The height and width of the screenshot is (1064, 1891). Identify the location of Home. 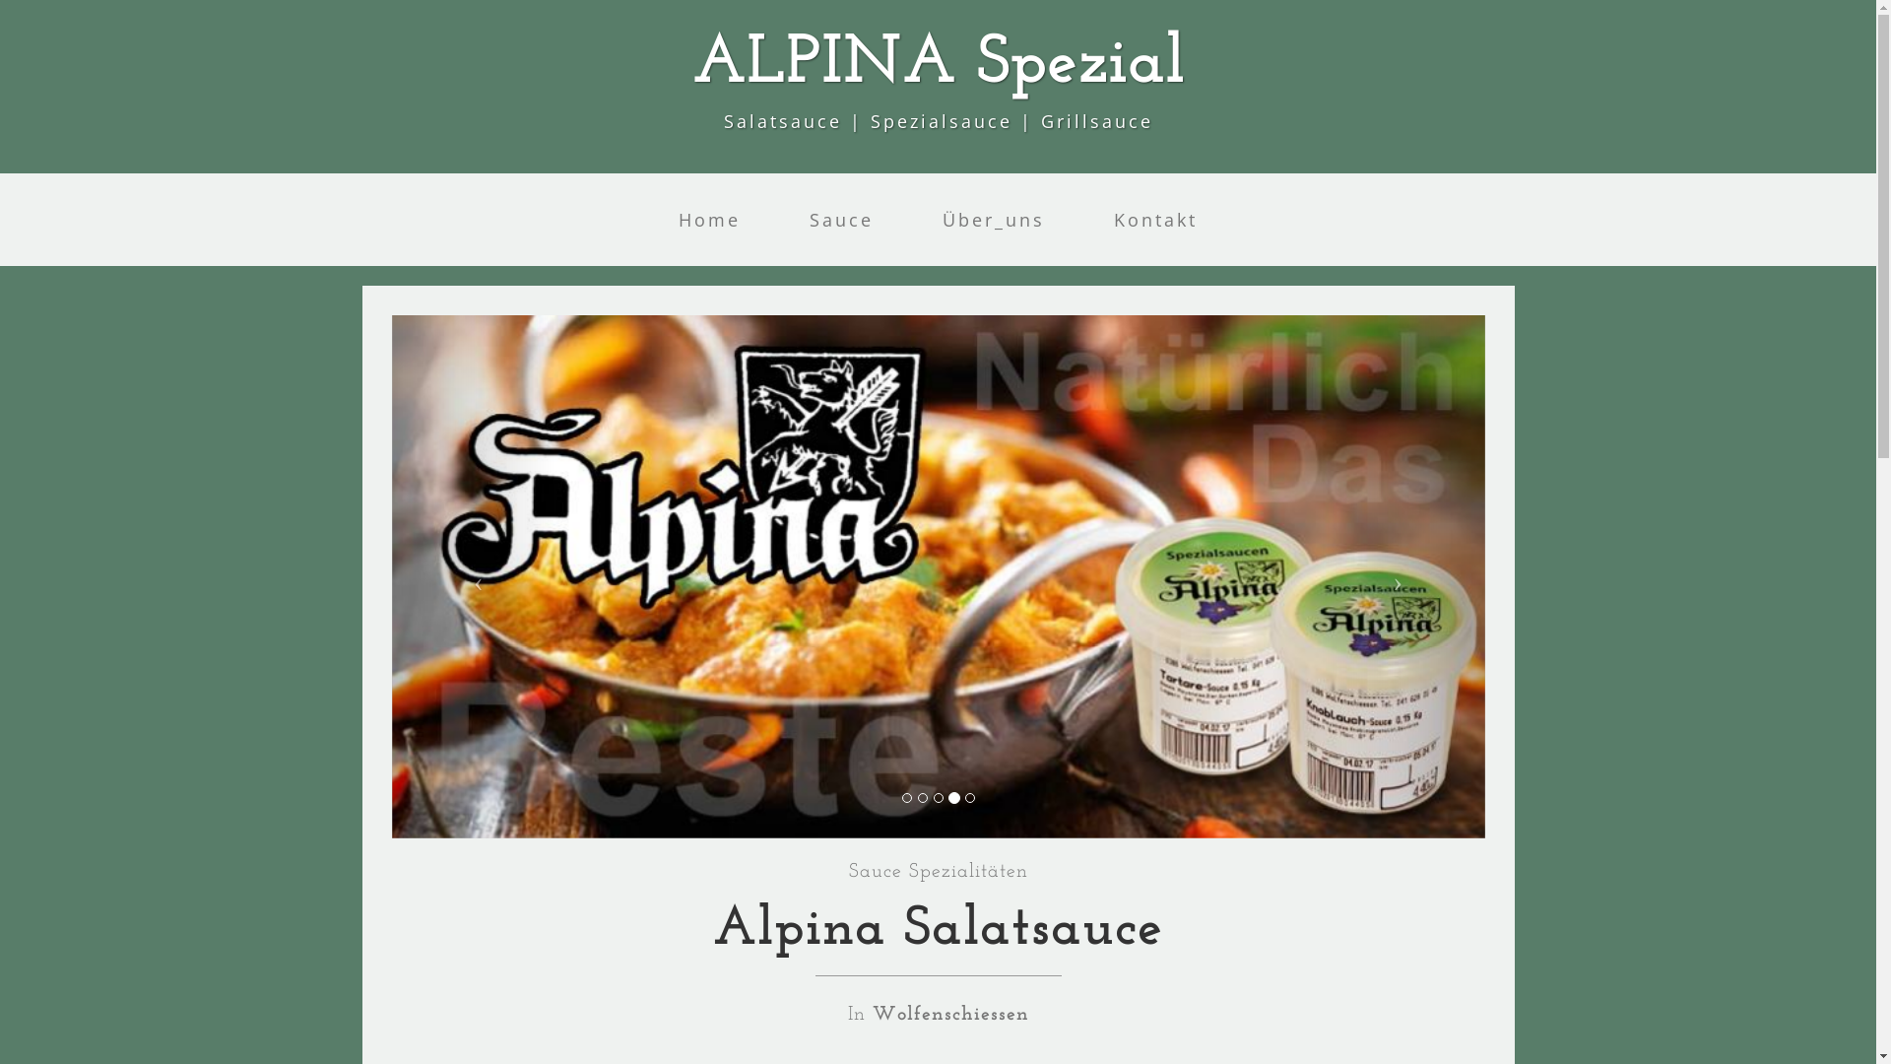
(709, 220).